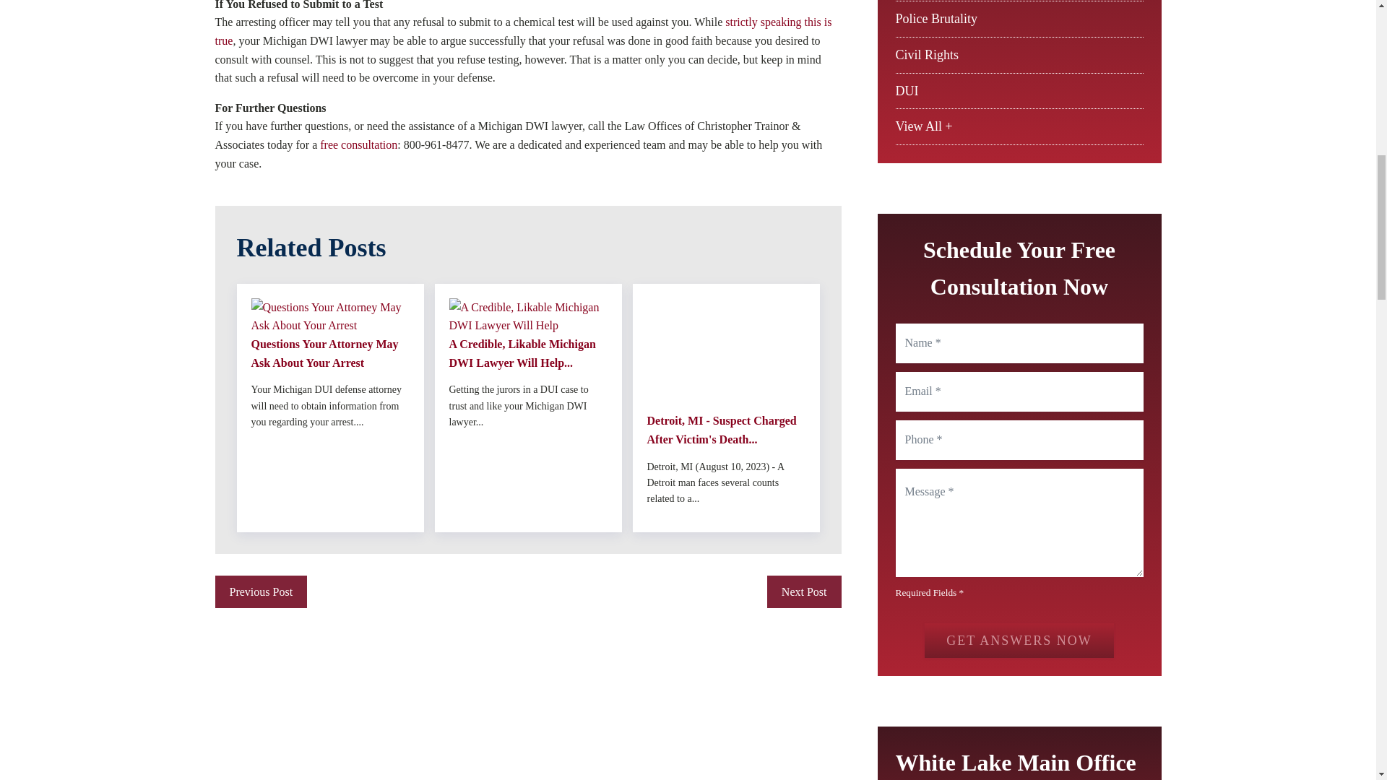  Describe the element at coordinates (262, 592) in the screenshot. I see `Previous Post` at that location.